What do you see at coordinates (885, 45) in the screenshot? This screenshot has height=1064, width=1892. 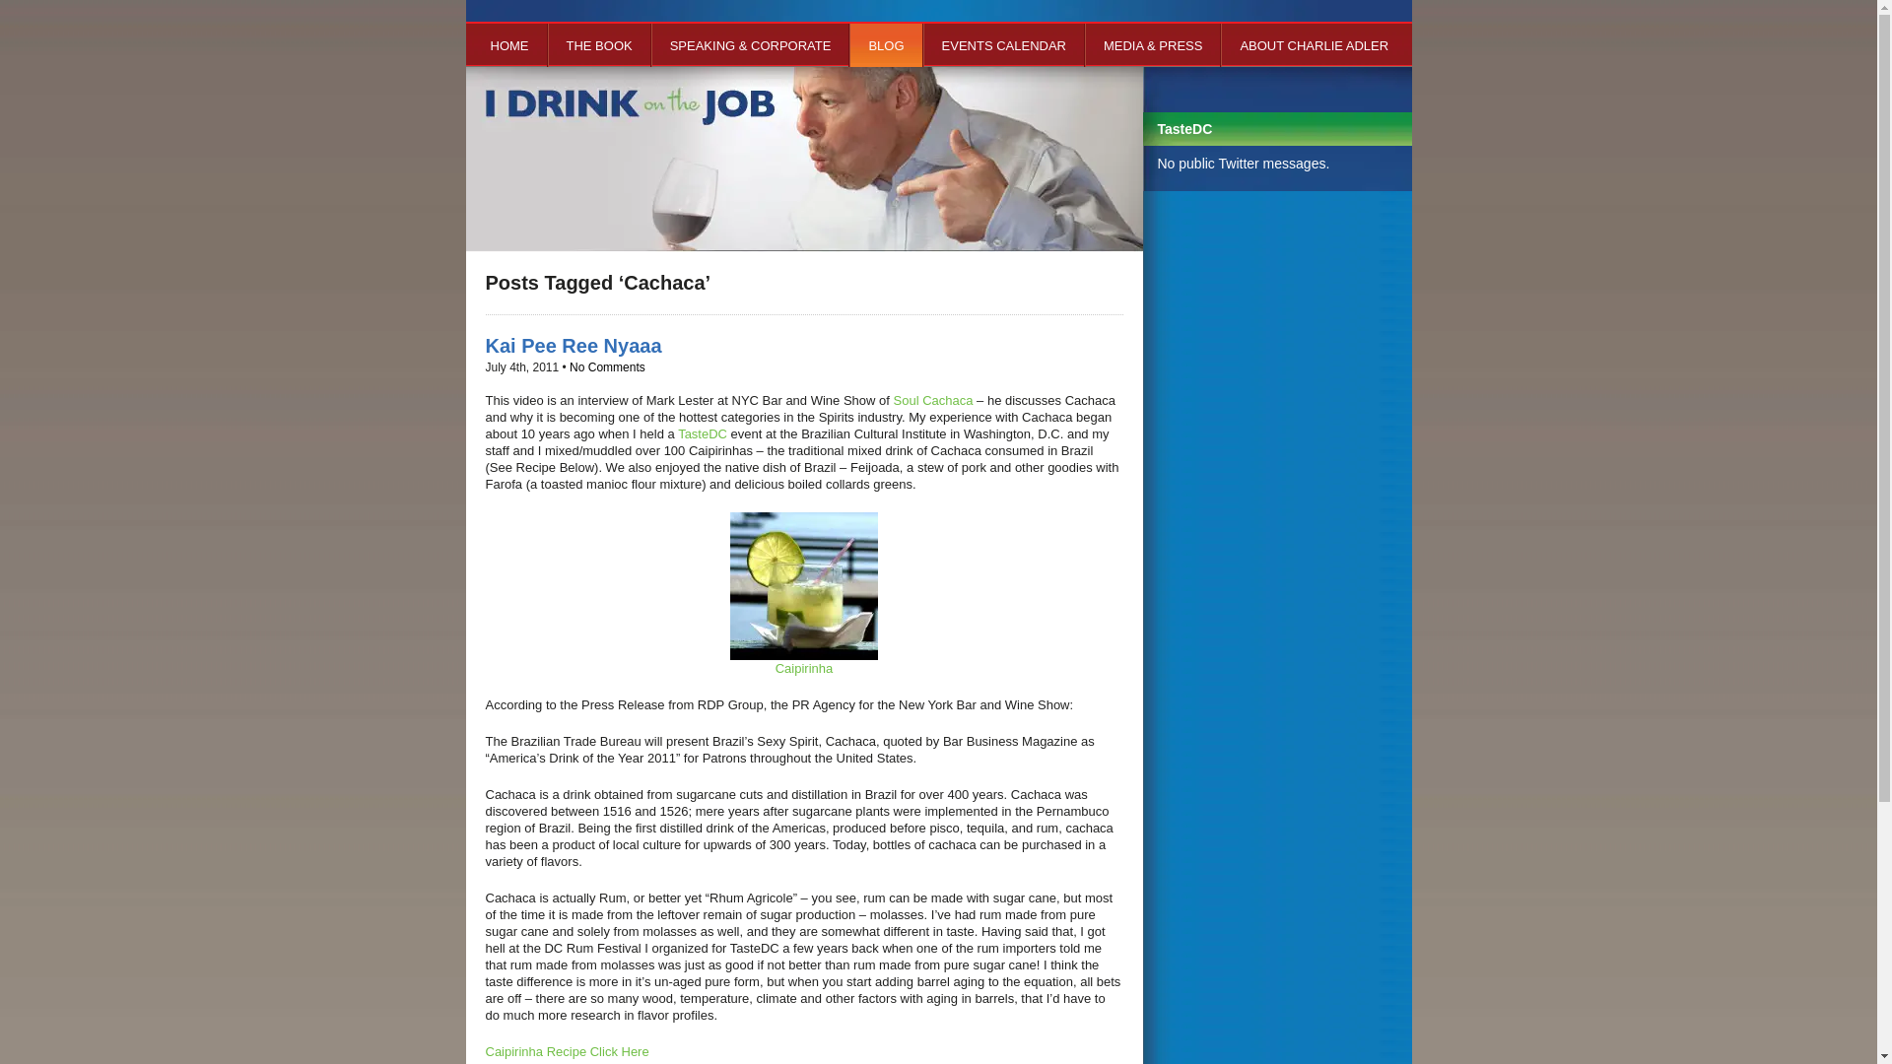 I see `BLOG` at bounding box center [885, 45].